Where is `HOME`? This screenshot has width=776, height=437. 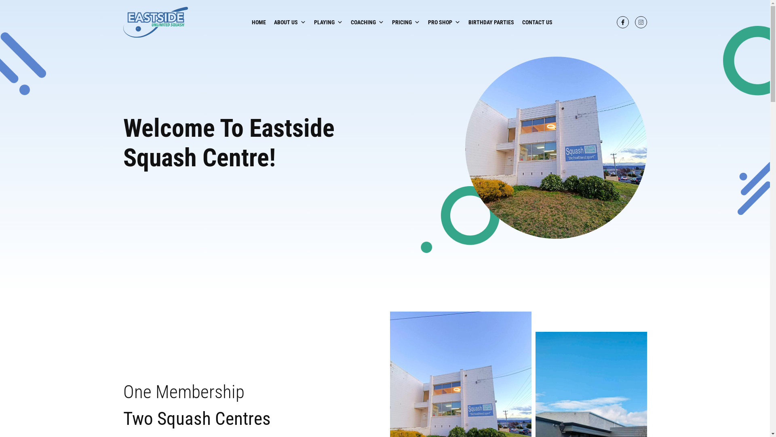 HOME is located at coordinates (259, 22).